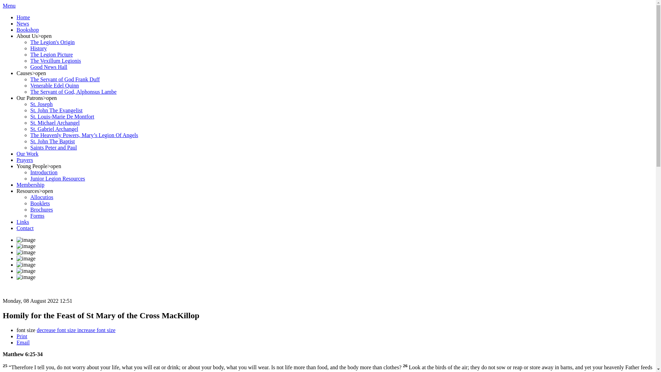 This screenshot has height=372, width=661. What do you see at coordinates (23, 342) in the screenshot?
I see `Email` at bounding box center [23, 342].